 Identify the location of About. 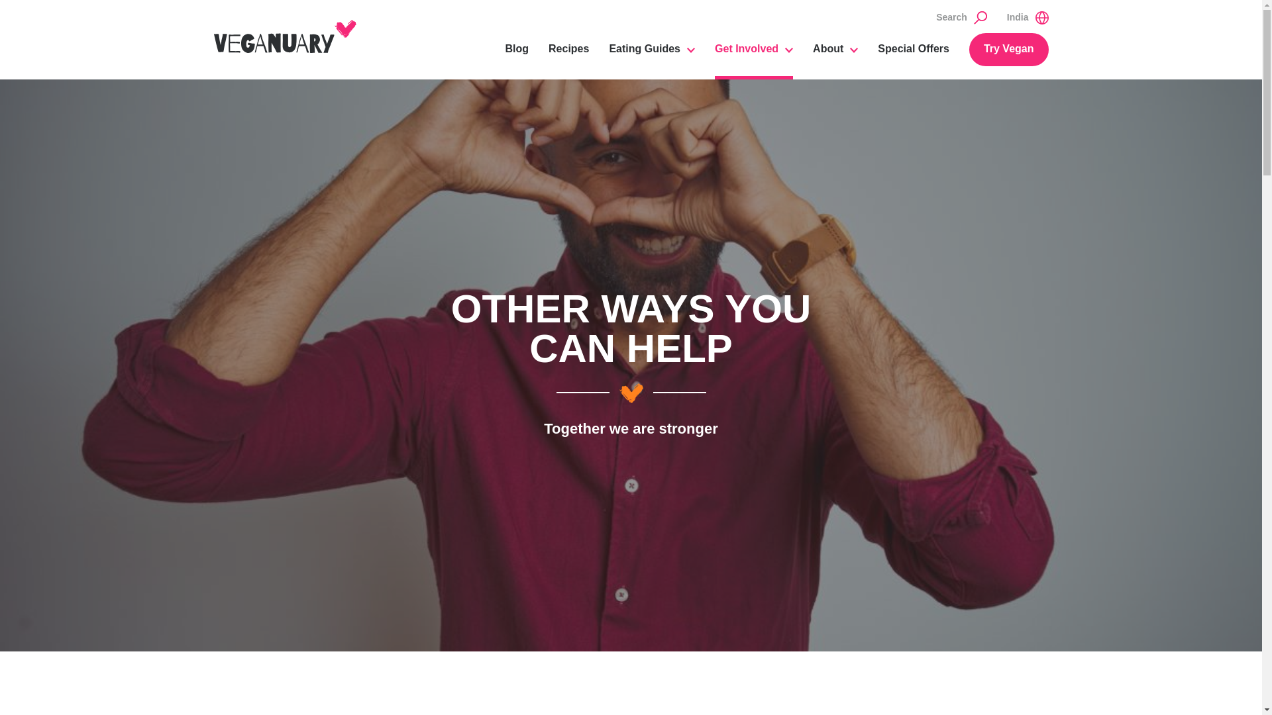
(835, 56).